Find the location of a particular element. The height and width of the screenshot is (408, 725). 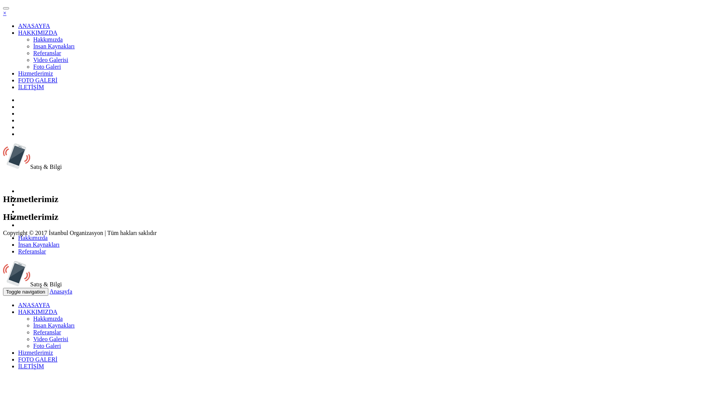

ANASAYFA is located at coordinates (34, 305).